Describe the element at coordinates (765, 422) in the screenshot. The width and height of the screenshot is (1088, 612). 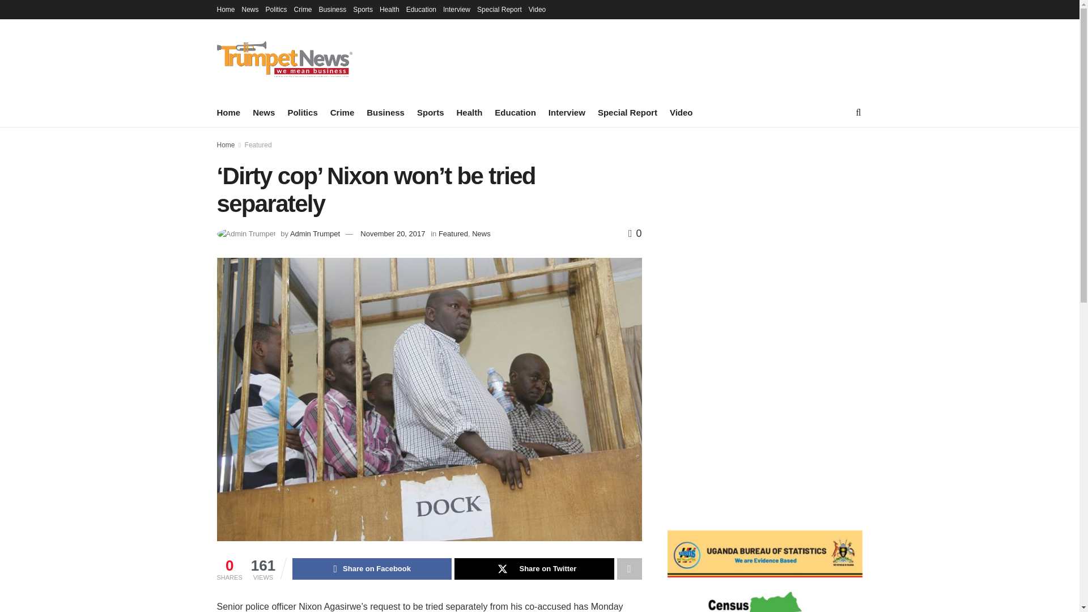
I see `Advertisement` at that location.